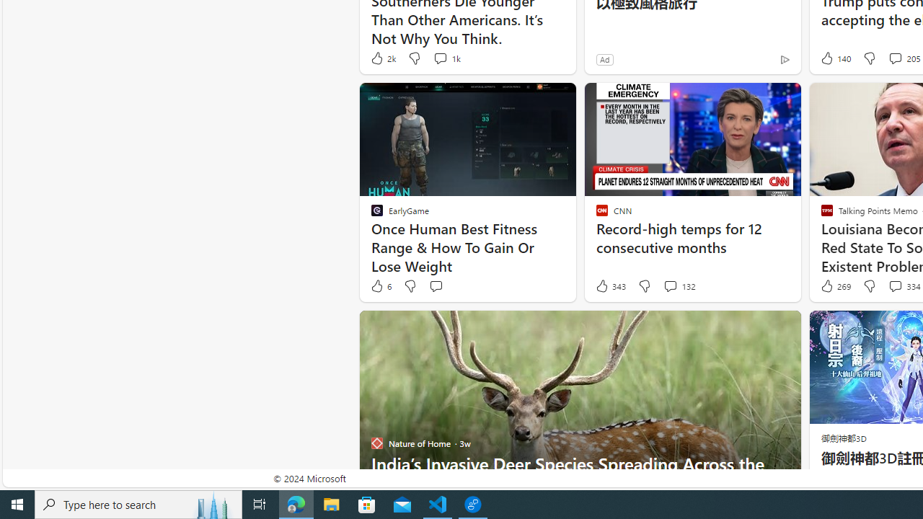 This screenshot has height=519, width=923. Describe the element at coordinates (895, 58) in the screenshot. I see `View comments 205 Comment` at that location.